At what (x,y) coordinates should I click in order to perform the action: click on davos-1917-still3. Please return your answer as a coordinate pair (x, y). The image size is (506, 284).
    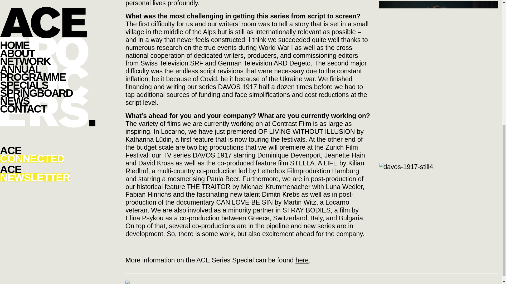
    Looking at the image, I should click on (439, 121).